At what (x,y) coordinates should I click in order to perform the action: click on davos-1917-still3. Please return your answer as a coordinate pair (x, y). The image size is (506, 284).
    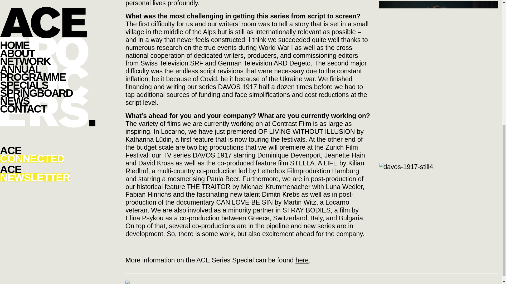
    Looking at the image, I should click on (439, 121).